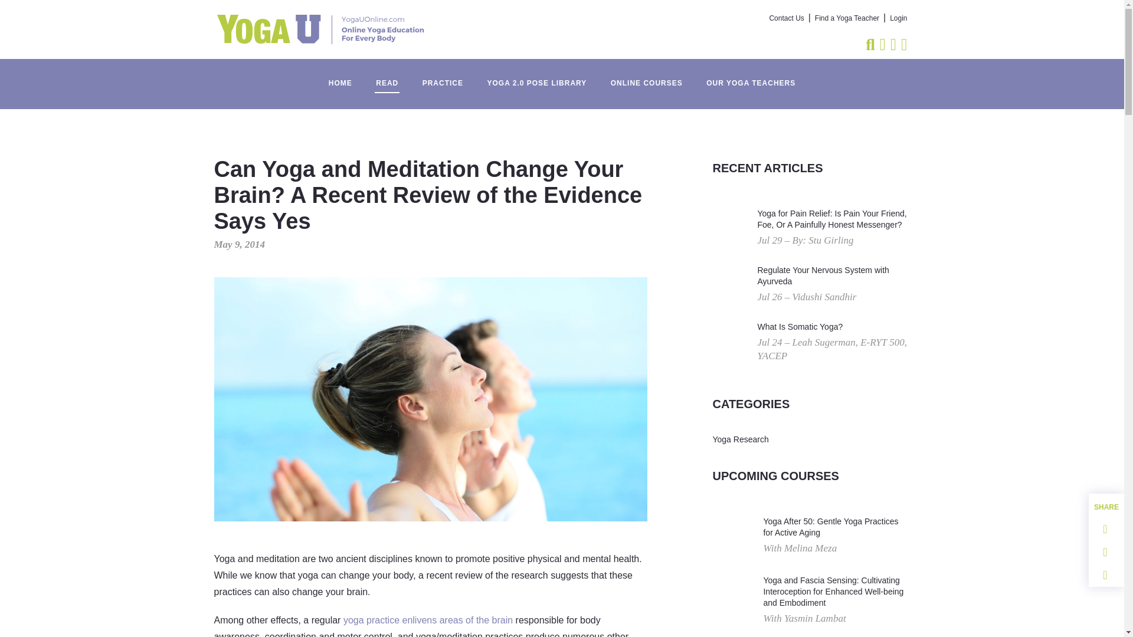 The height and width of the screenshot is (637, 1133). I want to click on READ, so click(387, 77).